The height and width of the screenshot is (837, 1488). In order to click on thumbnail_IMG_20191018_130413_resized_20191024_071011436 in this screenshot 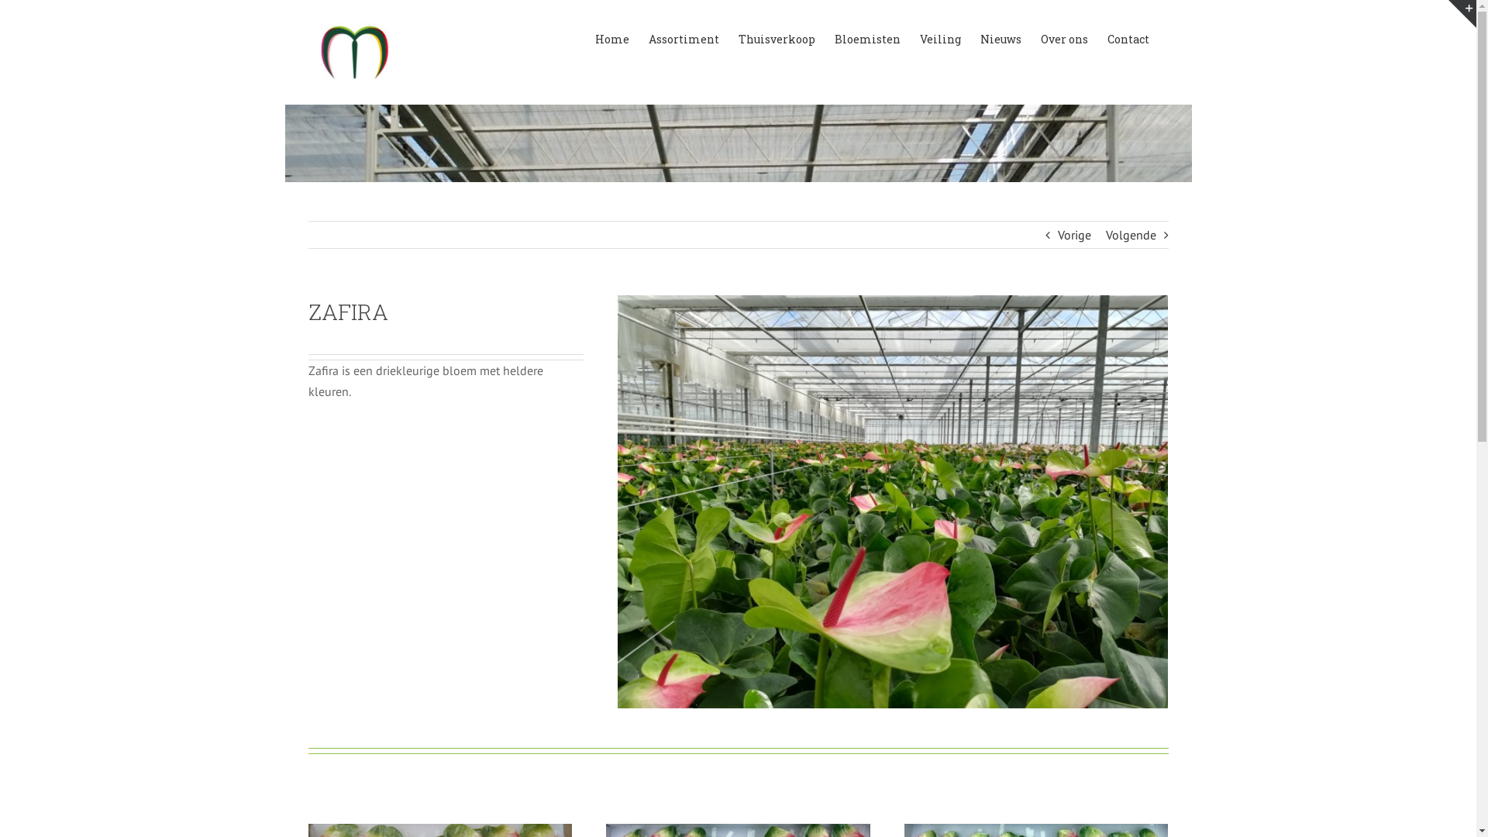, I will do `click(893, 502)`.